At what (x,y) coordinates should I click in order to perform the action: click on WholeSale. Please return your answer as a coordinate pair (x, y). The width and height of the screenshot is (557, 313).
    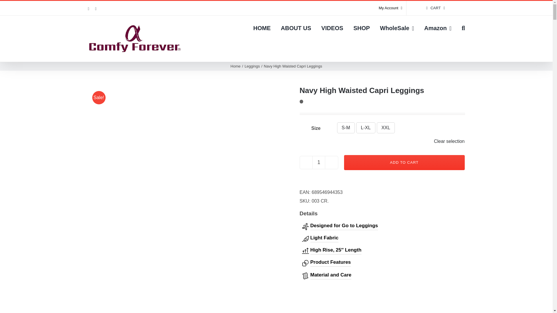
    Looking at the image, I should click on (397, 28).